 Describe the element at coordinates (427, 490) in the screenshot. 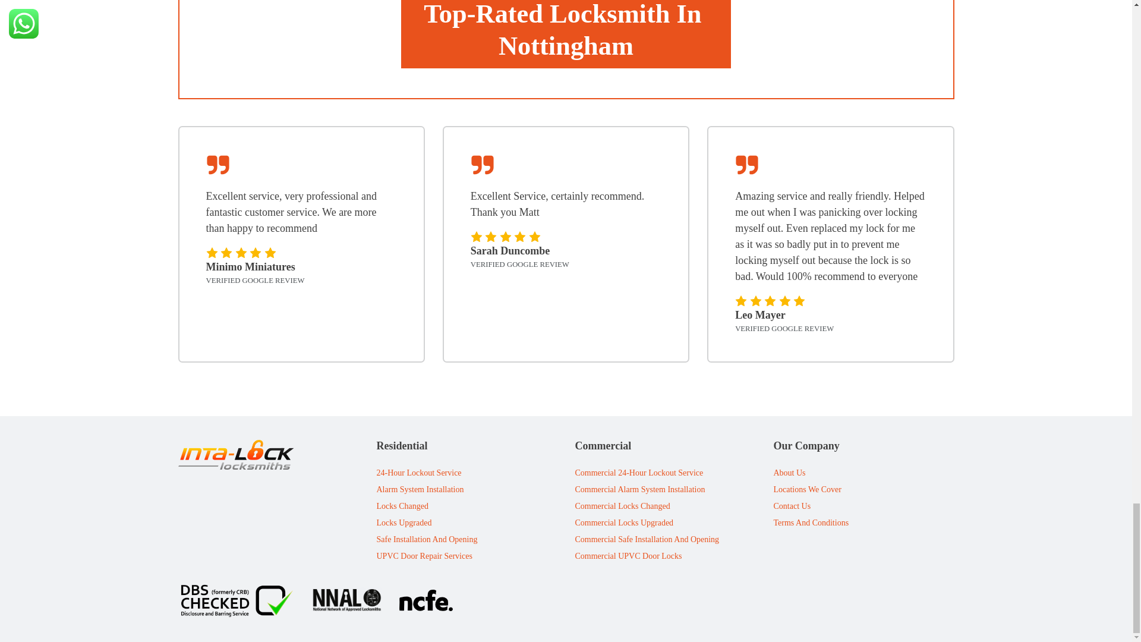

I see `Alarm System Installation` at that location.